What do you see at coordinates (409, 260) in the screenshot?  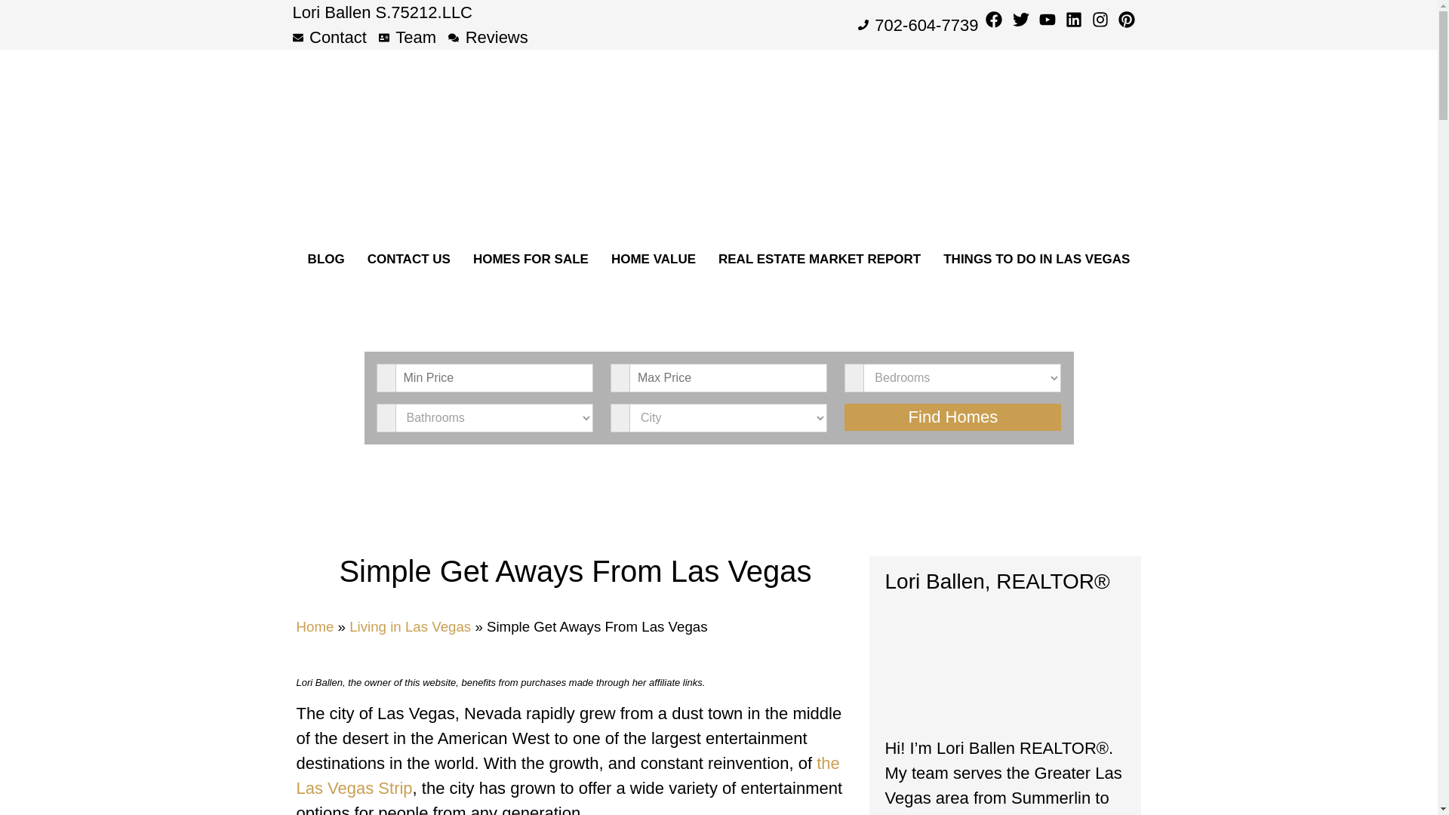 I see `CONTACT US` at bounding box center [409, 260].